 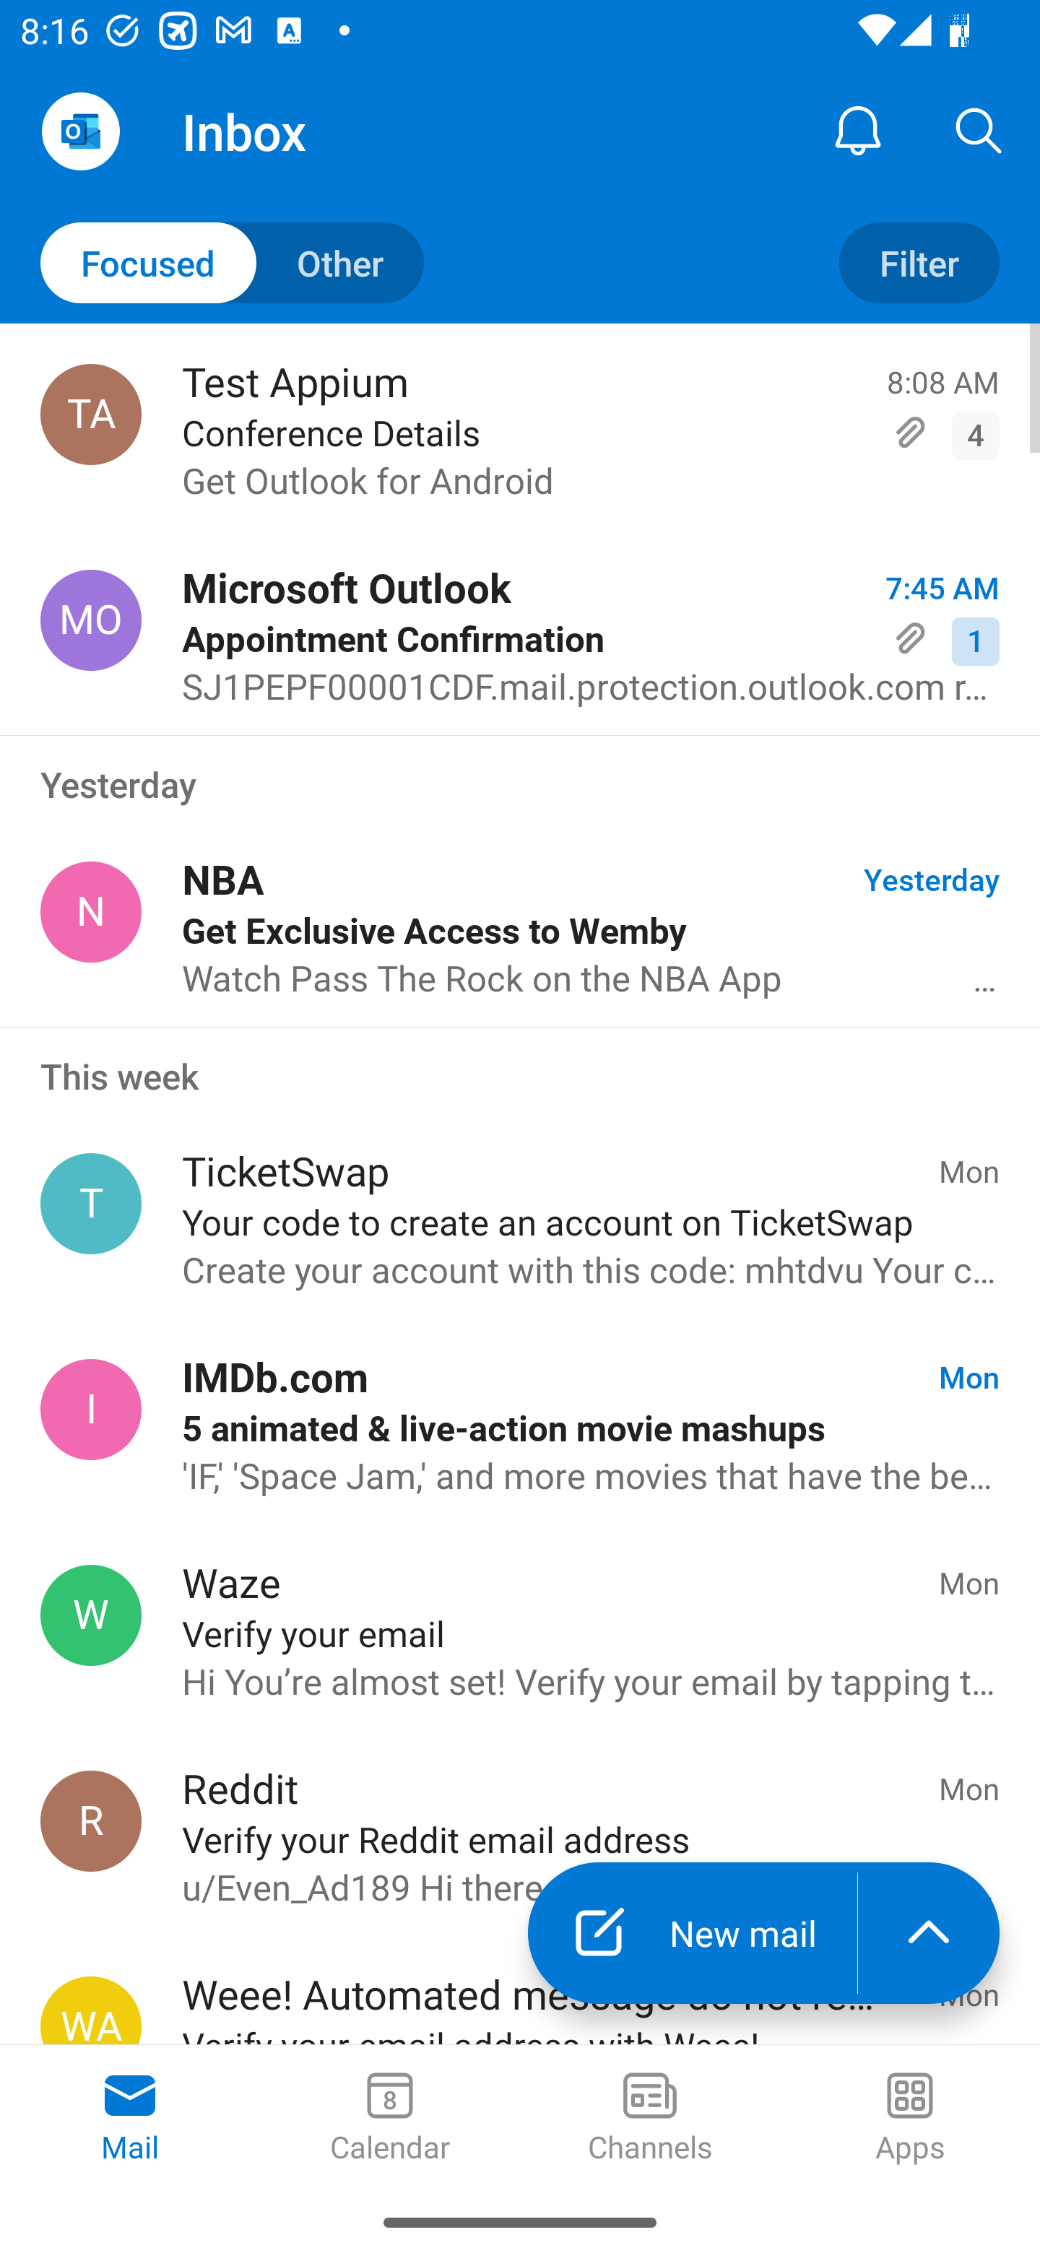 I want to click on Search, , , so click(x=979, y=130).